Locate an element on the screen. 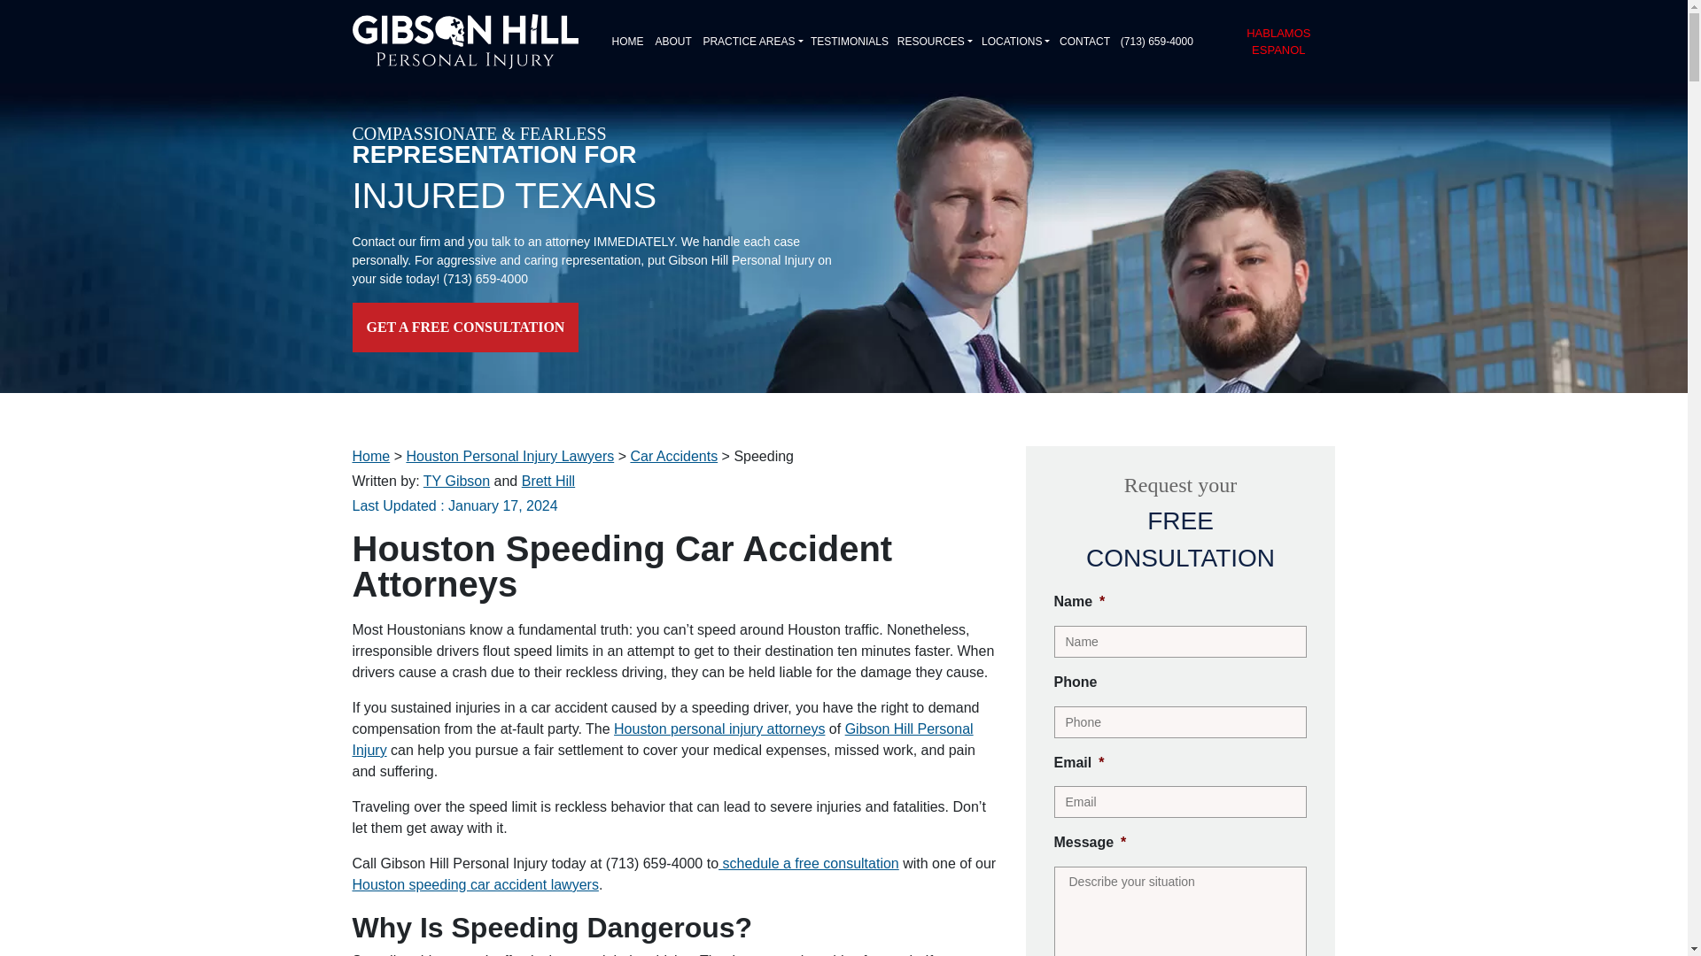 The image size is (1701, 956). TESTIMONIALS is located at coordinates (846, 41).